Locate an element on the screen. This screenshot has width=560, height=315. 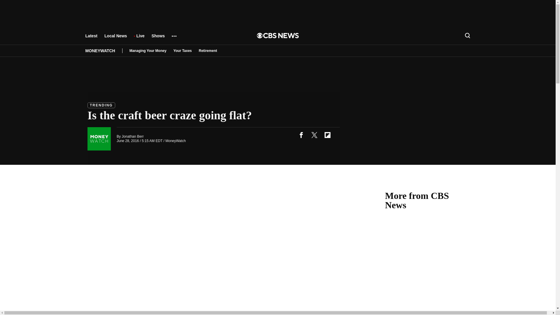
facebook is located at coordinates (301, 135).